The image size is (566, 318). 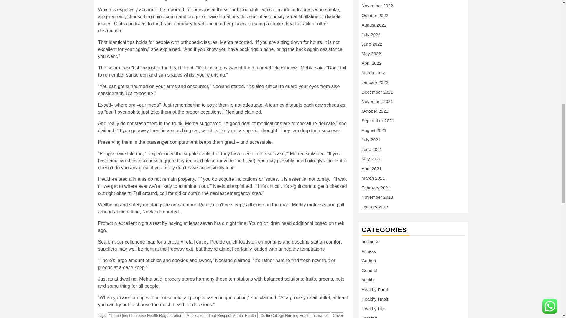 I want to click on "Titan Quest Increase Health Regeneration, so click(x=146, y=315).